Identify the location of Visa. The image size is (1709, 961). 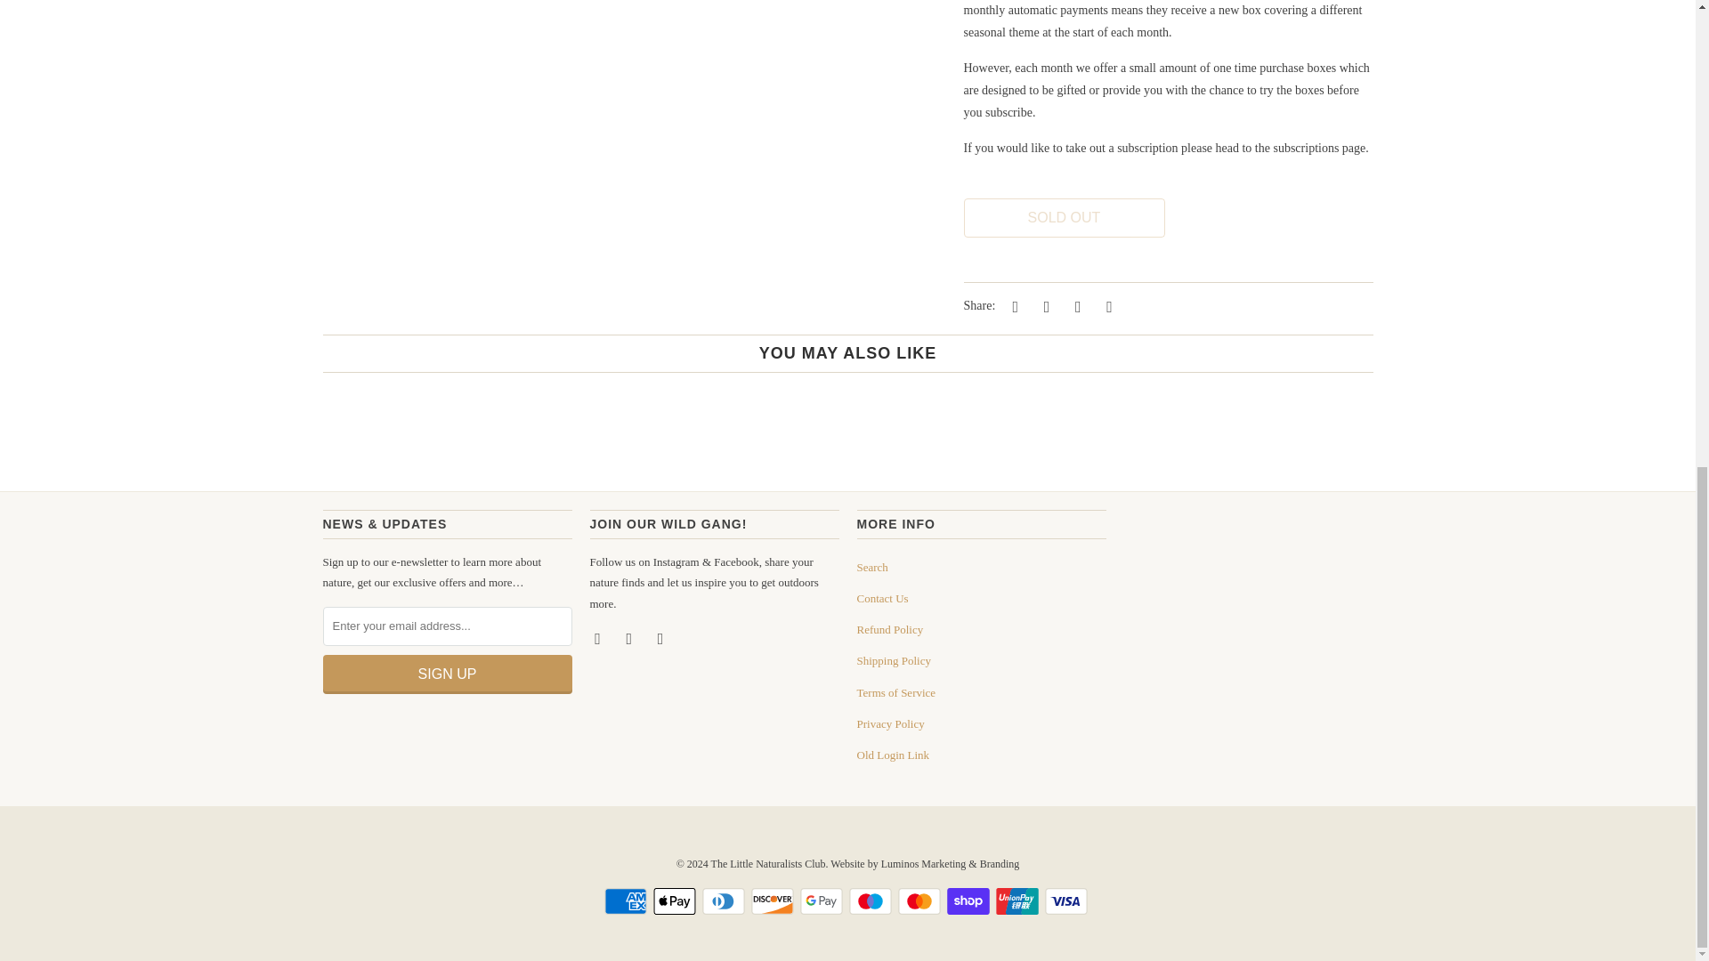
(1068, 900).